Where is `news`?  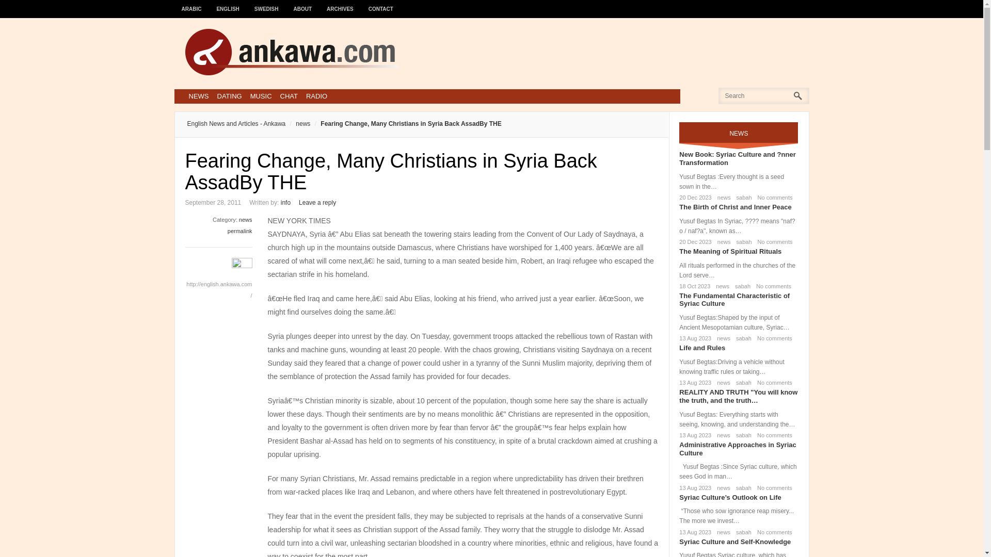 news is located at coordinates (721, 286).